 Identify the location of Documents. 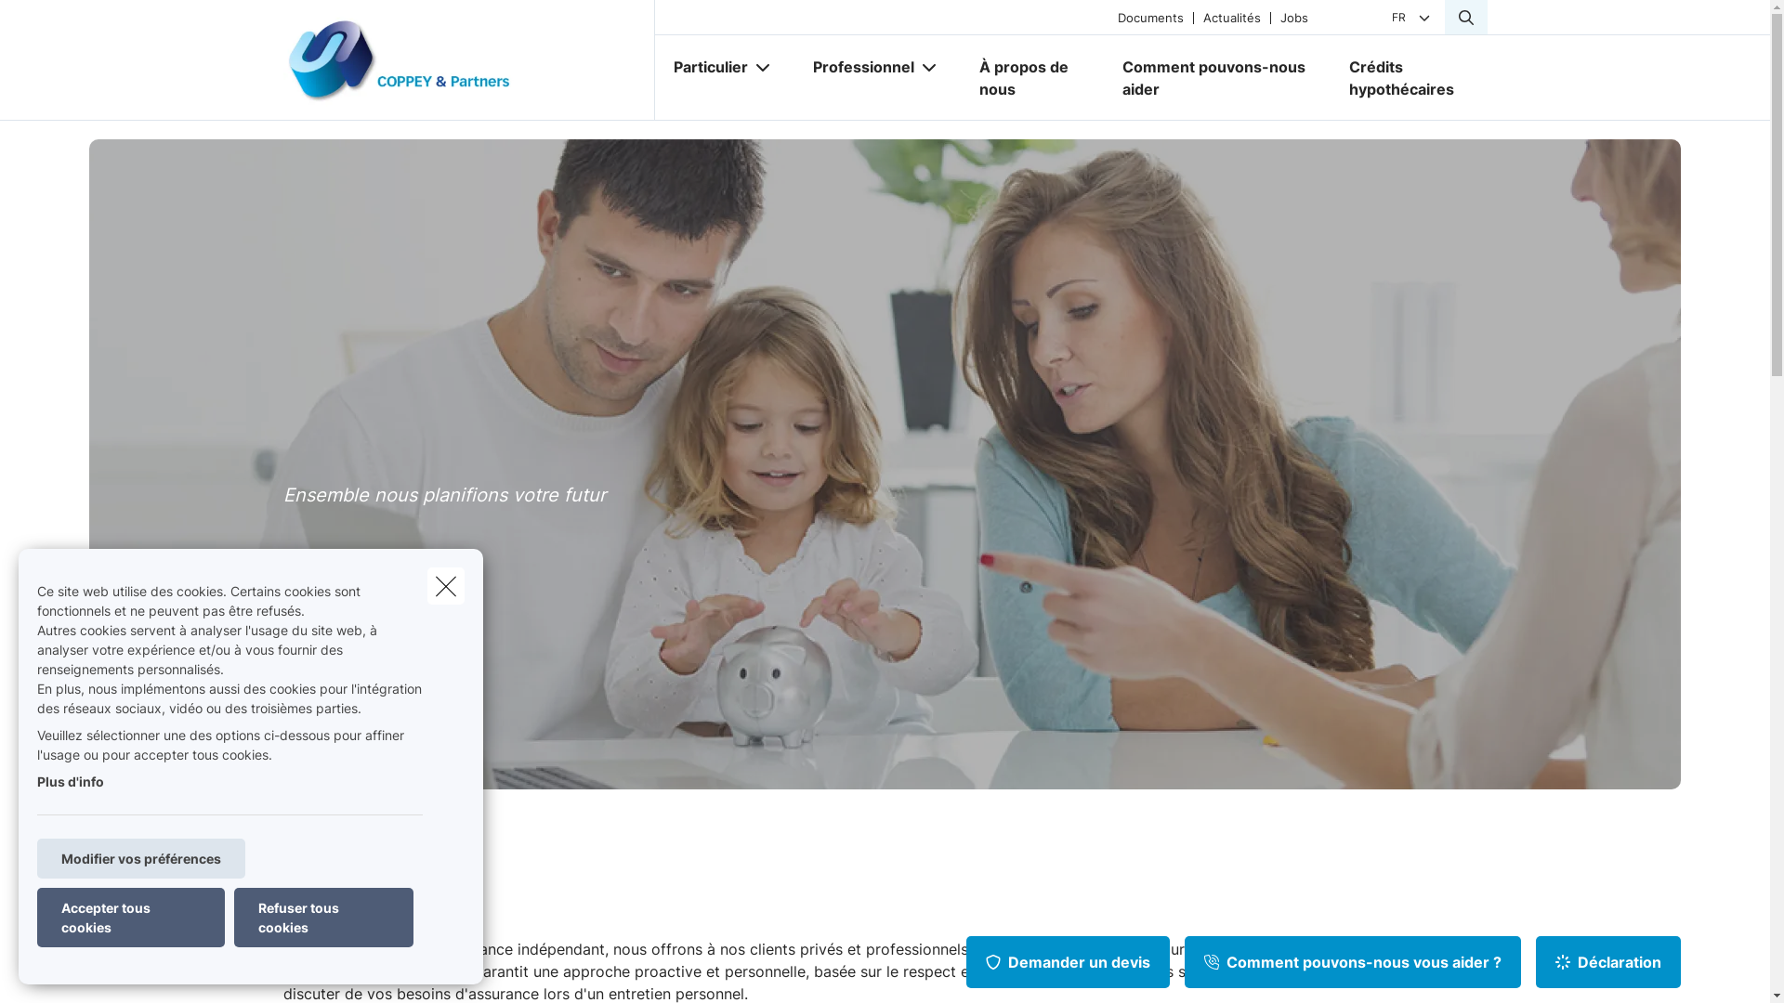
(1150, 17).